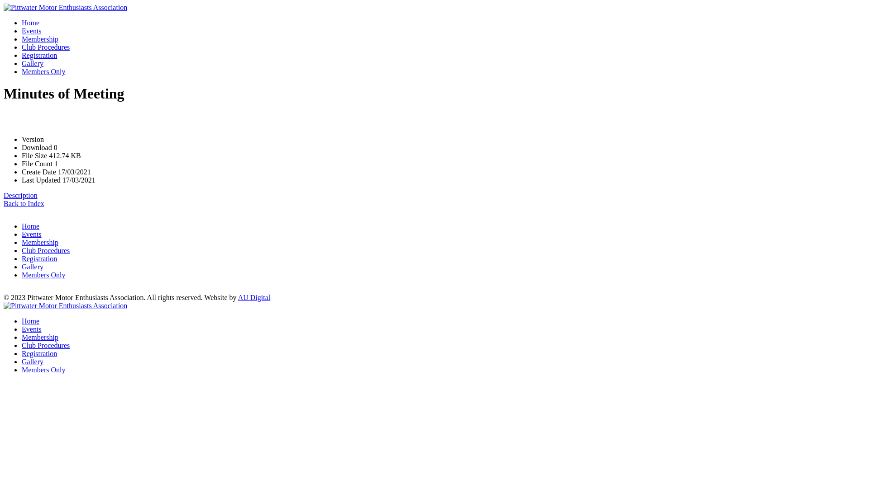 This screenshot has height=488, width=869. What do you see at coordinates (32, 234) in the screenshot?
I see `Events` at bounding box center [32, 234].